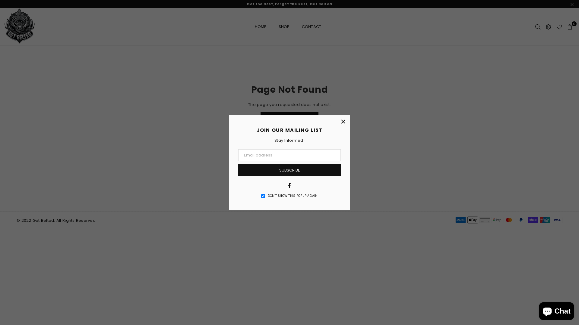 This screenshot has width=579, height=325. What do you see at coordinates (284, 27) in the screenshot?
I see `SHOP` at bounding box center [284, 27].